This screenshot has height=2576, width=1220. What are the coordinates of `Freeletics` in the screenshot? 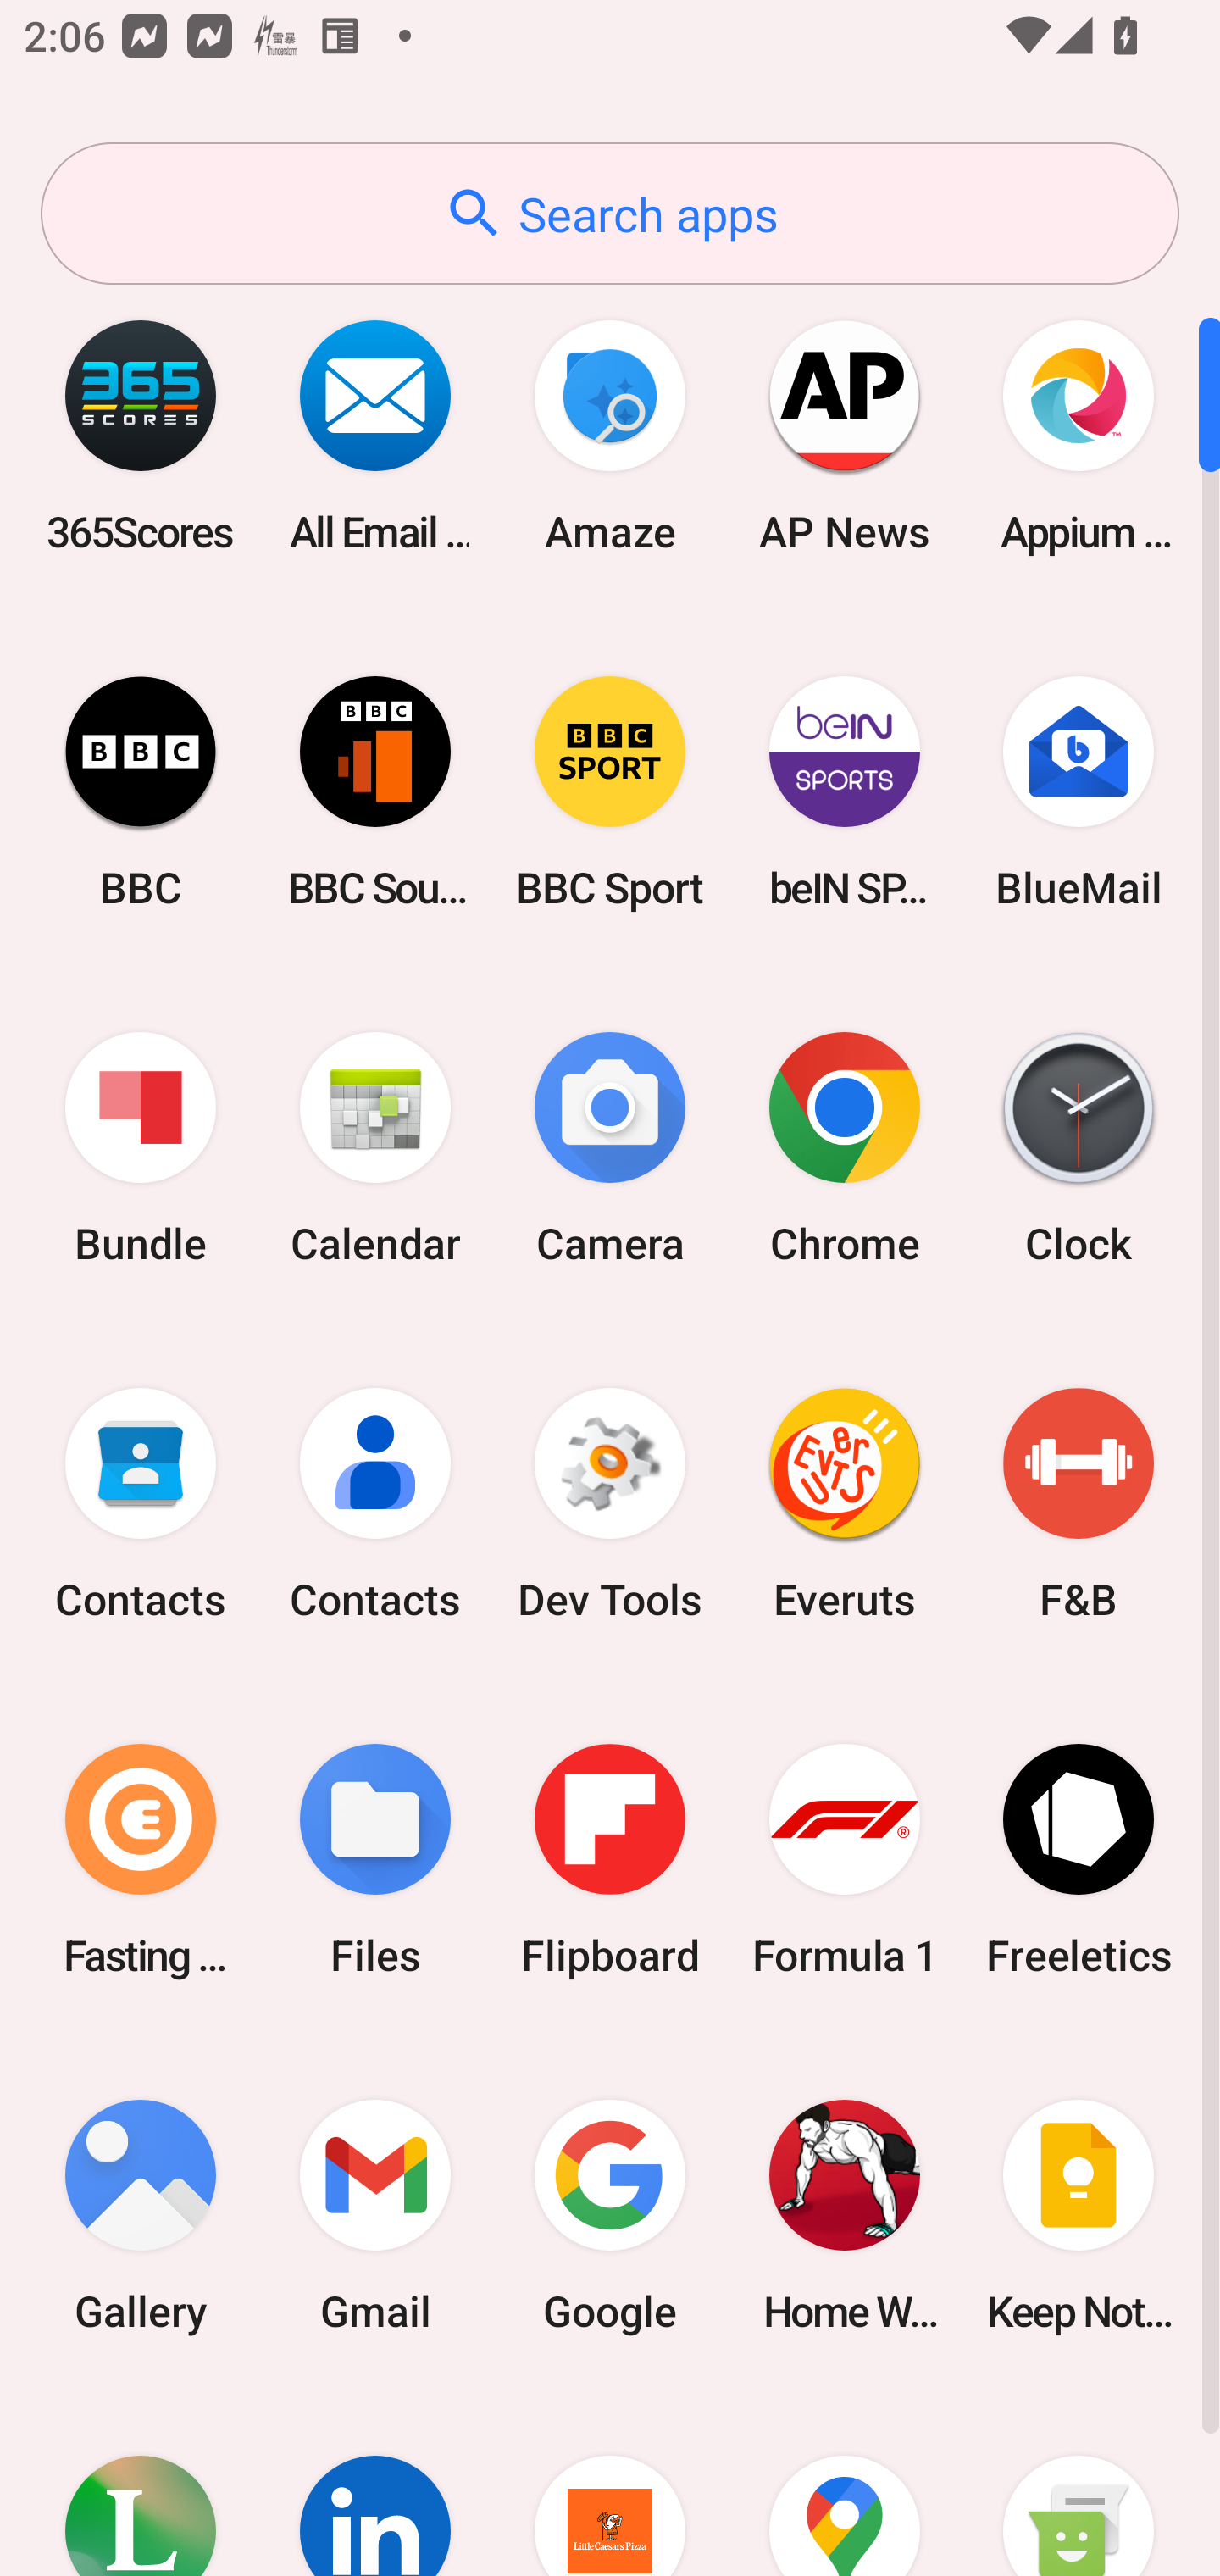 It's located at (1079, 1859).